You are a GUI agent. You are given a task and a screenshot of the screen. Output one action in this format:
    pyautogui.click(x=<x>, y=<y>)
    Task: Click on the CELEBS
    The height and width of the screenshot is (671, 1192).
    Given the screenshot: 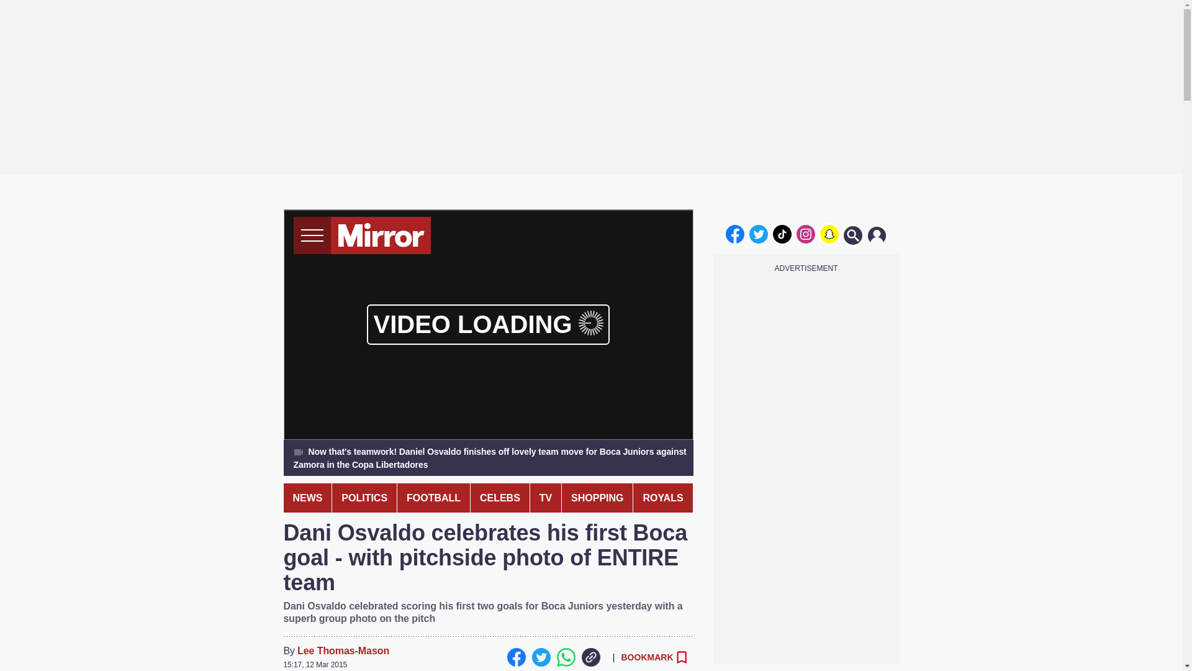 What is the action you would take?
    pyautogui.click(x=500, y=498)
    